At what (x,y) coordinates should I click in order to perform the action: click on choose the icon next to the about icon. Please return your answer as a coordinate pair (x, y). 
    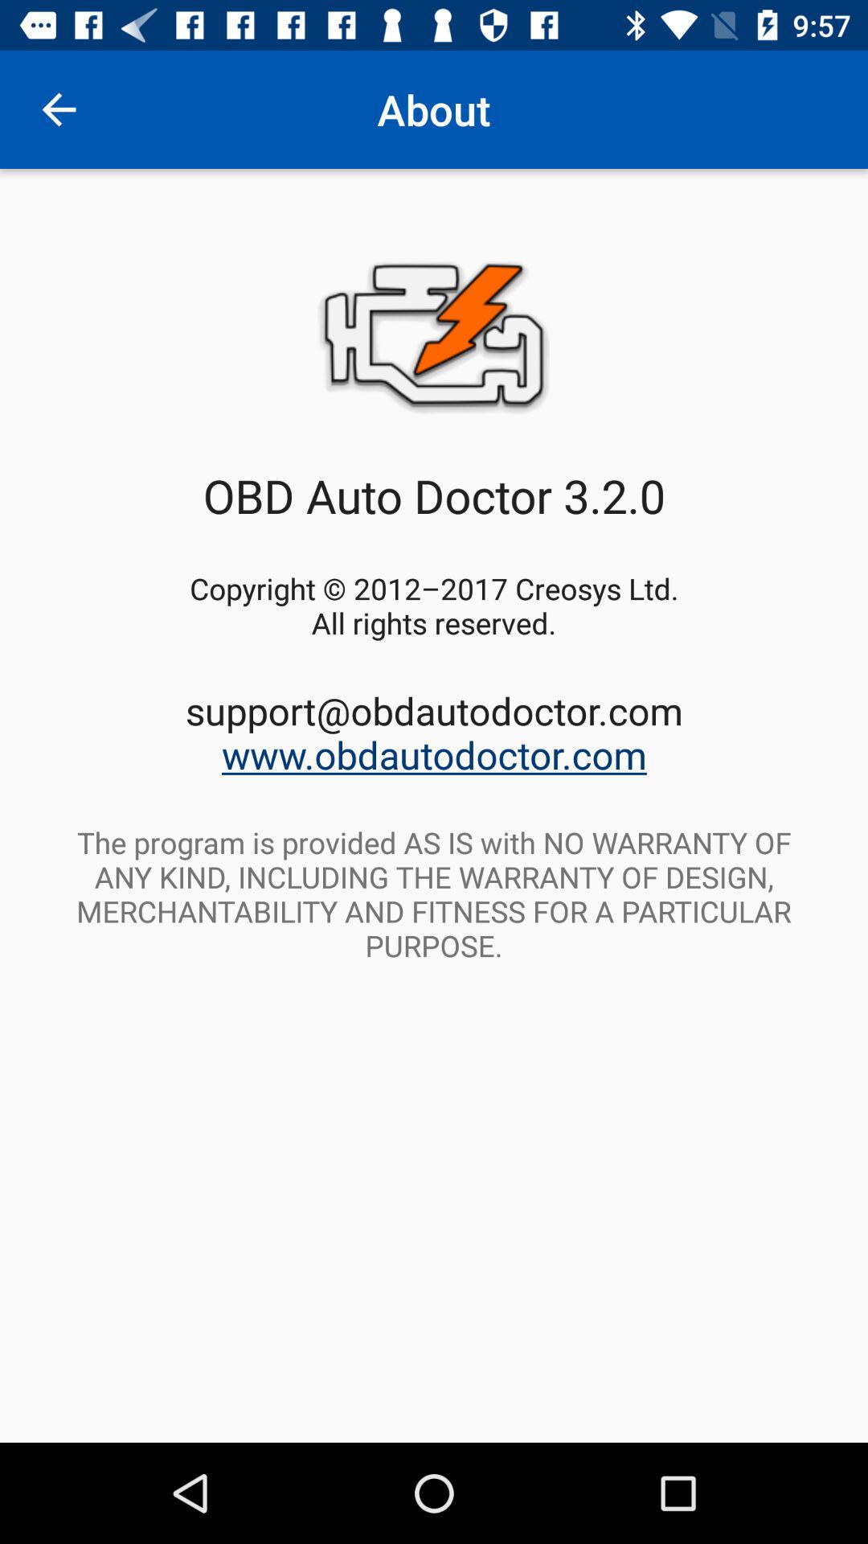
    Looking at the image, I should click on (59, 109).